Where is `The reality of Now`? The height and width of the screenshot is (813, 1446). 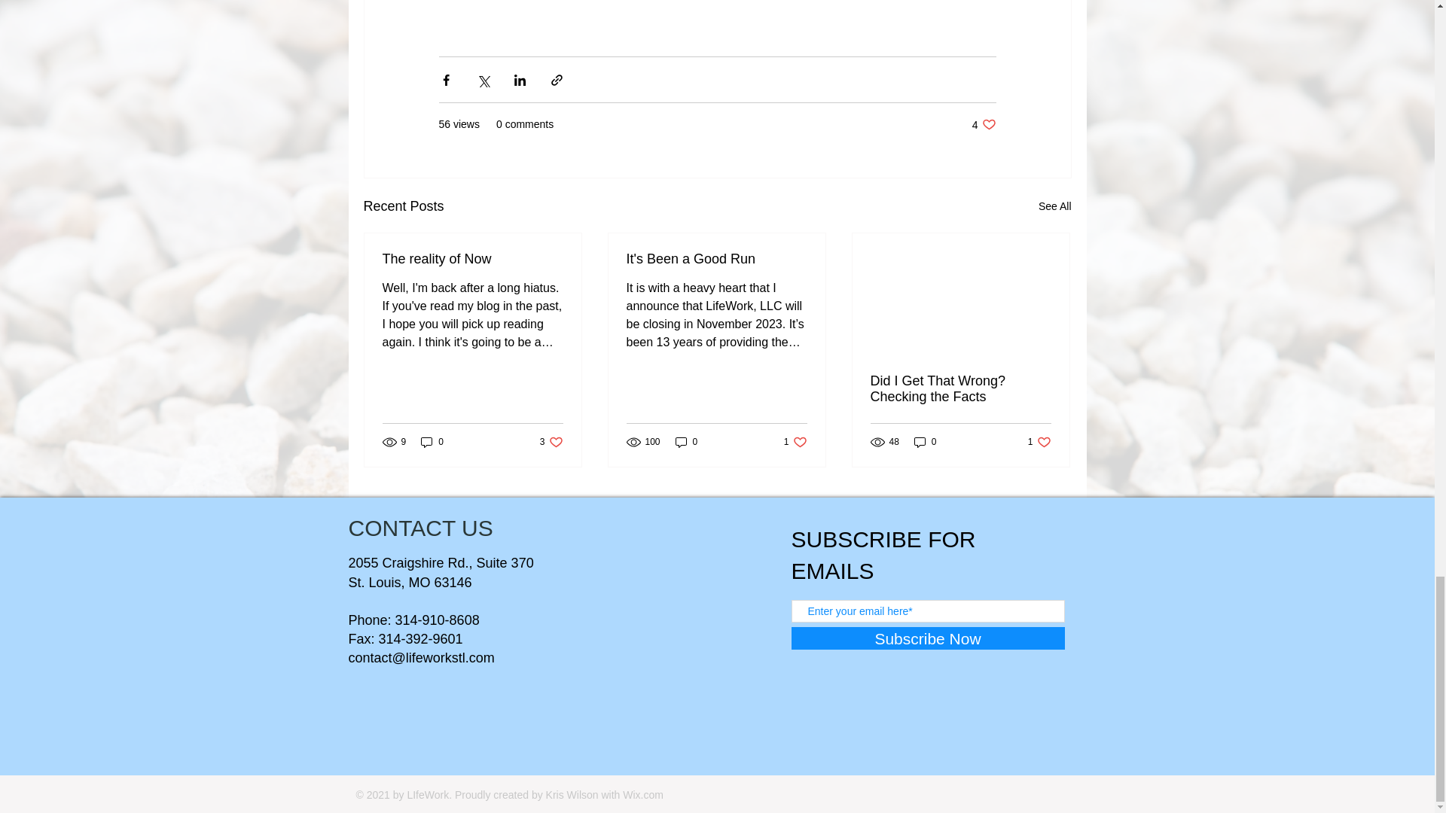 The reality of Now is located at coordinates (960, 388).